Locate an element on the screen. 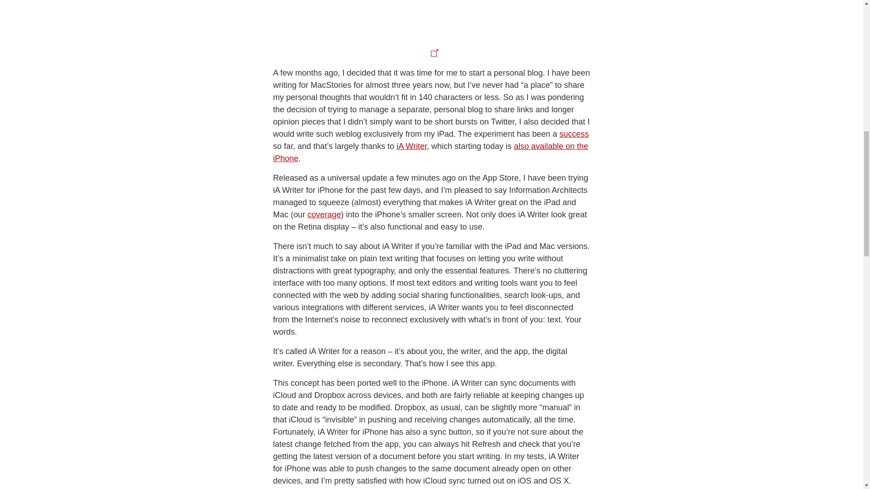  iA Writer is located at coordinates (411, 91).